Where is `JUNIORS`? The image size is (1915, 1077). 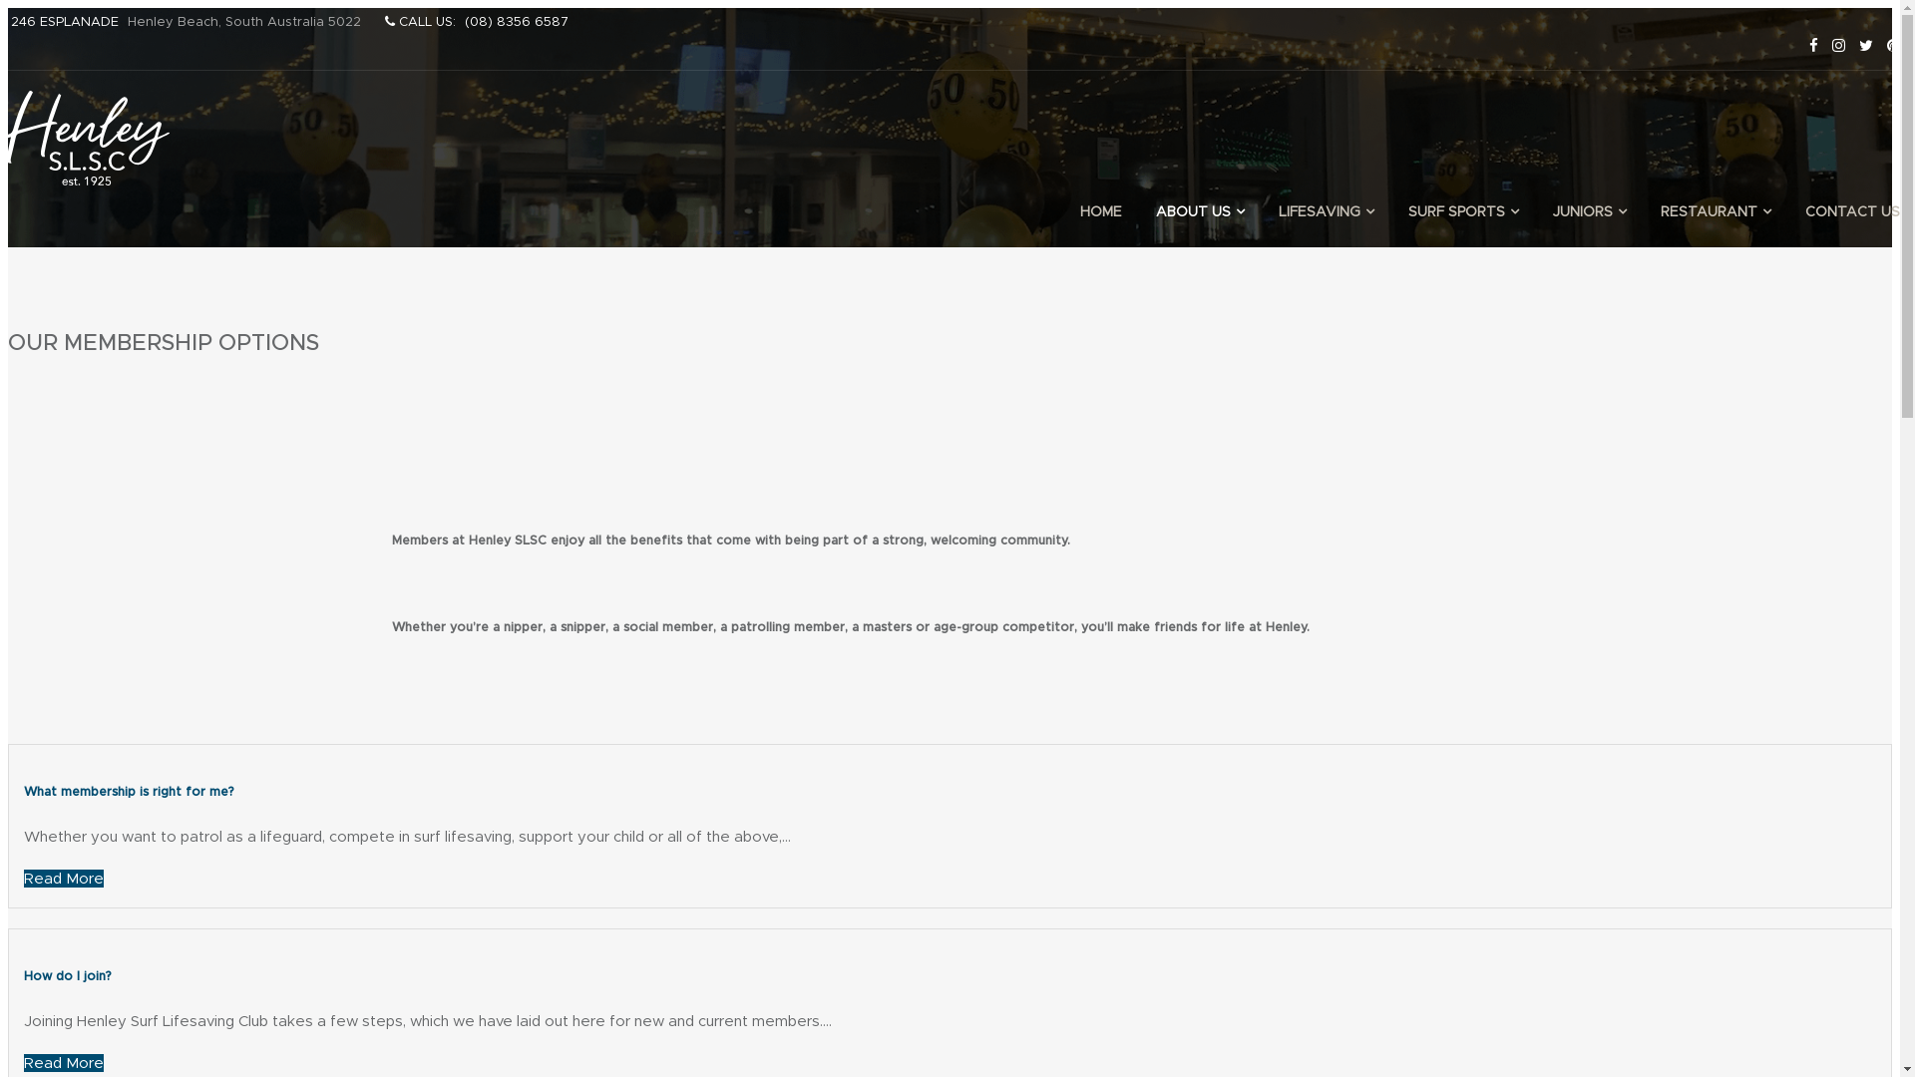
JUNIORS is located at coordinates (1590, 211).